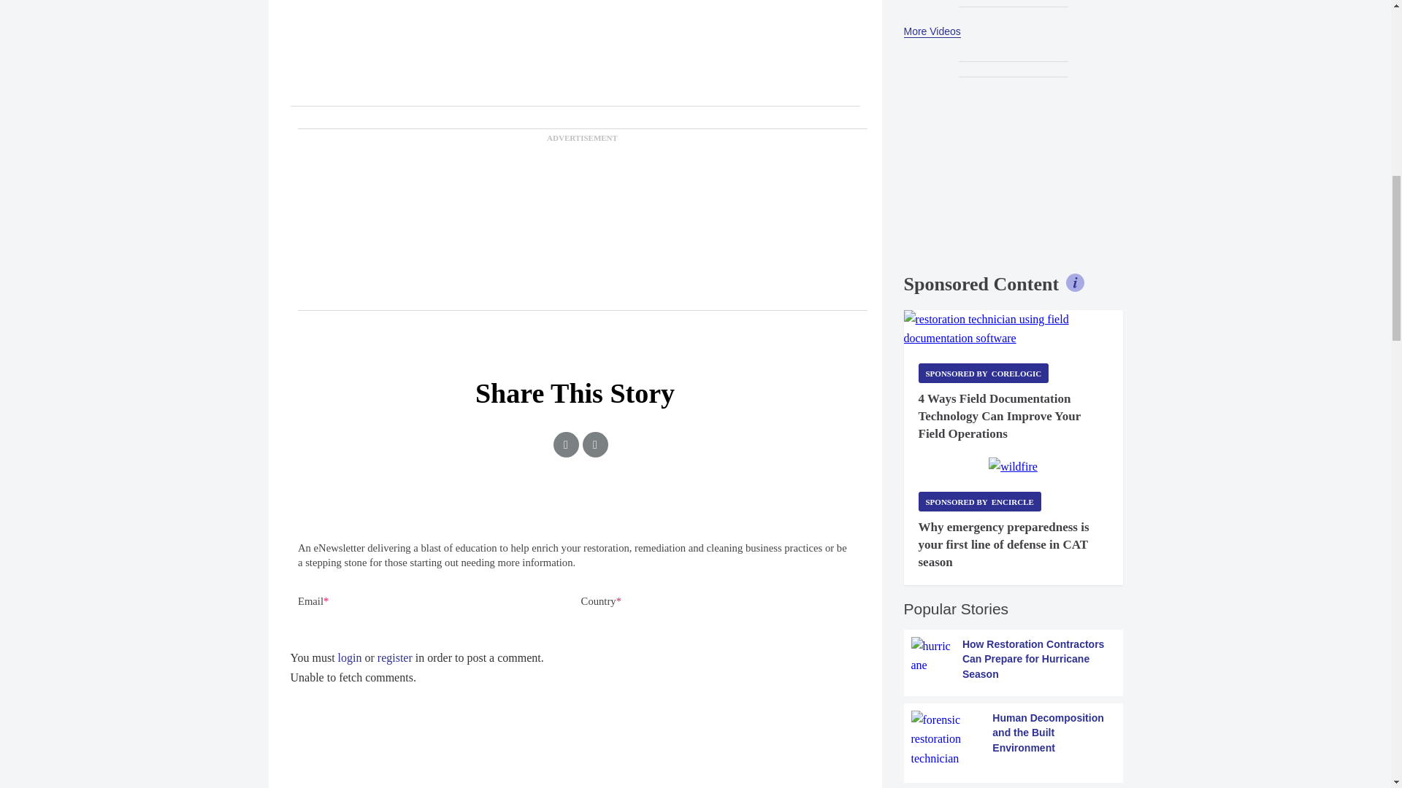 This screenshot has height=788, width=1402. I want to click on Sponsored by Encircle, so click(980, 501).